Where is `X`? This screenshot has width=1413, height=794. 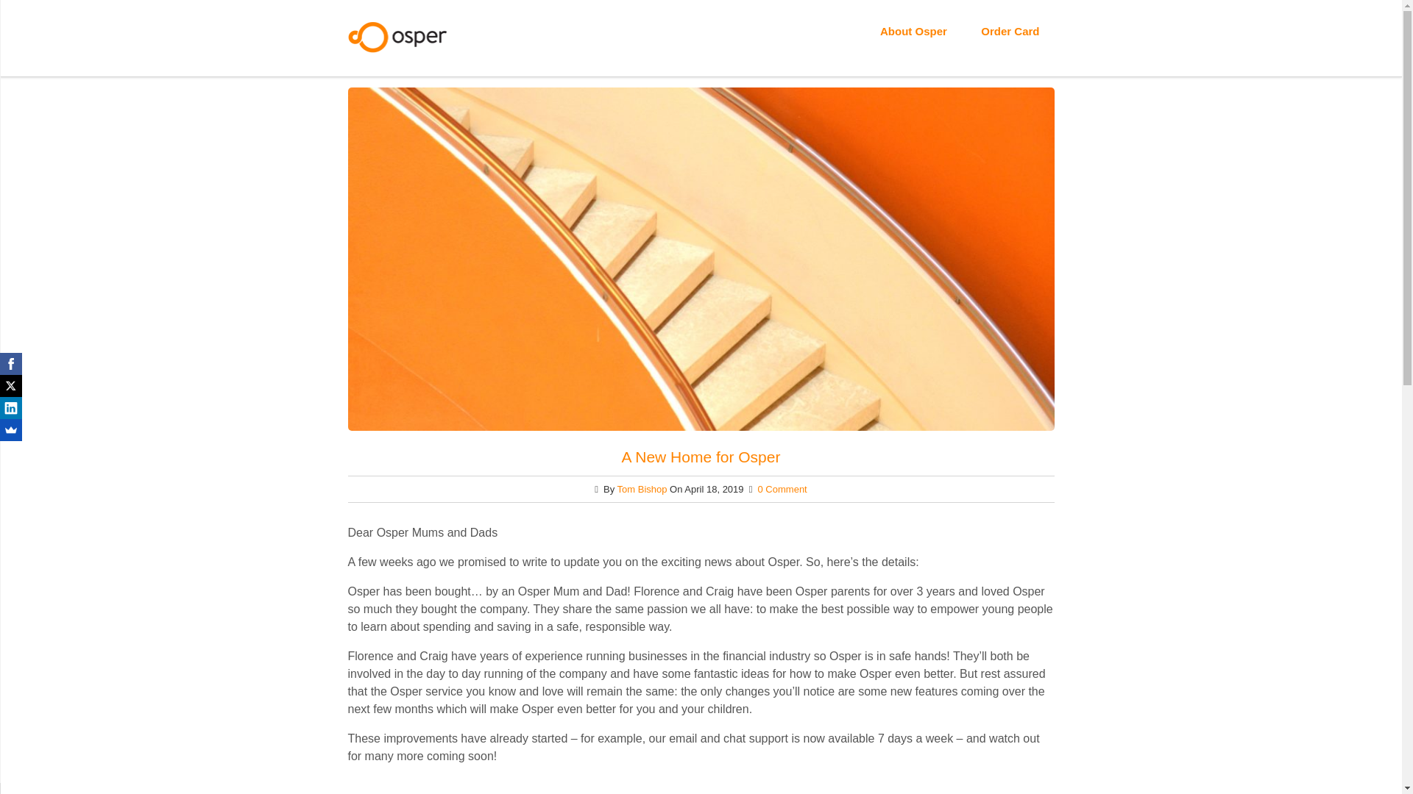
X is located at coordinates (11, 385).